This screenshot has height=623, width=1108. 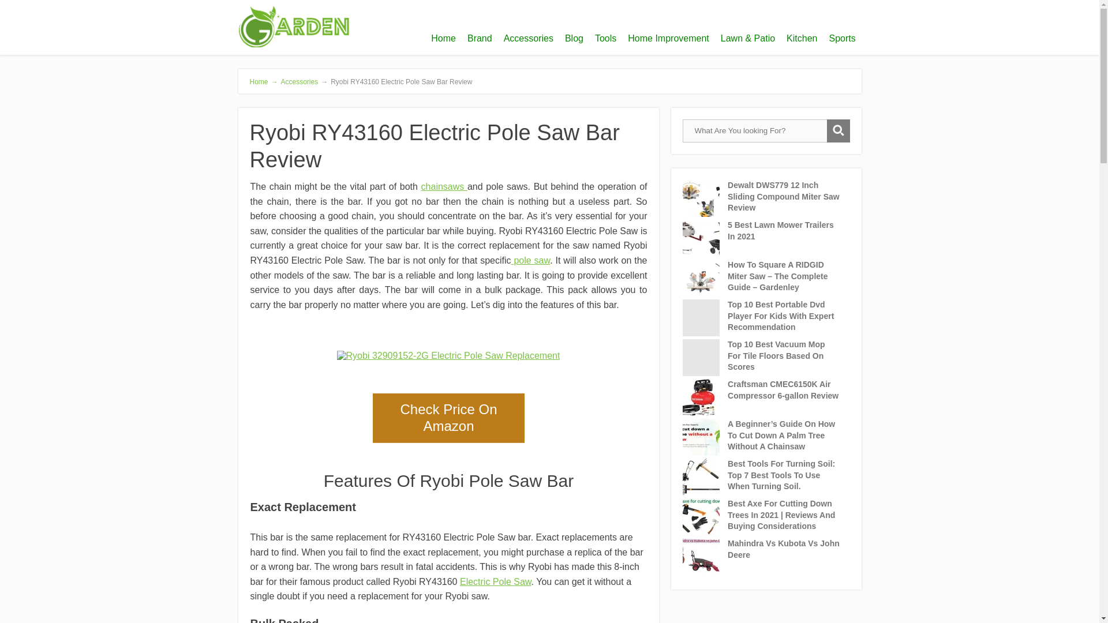 I want to click on chainsaws, so click(x=444, y=186).